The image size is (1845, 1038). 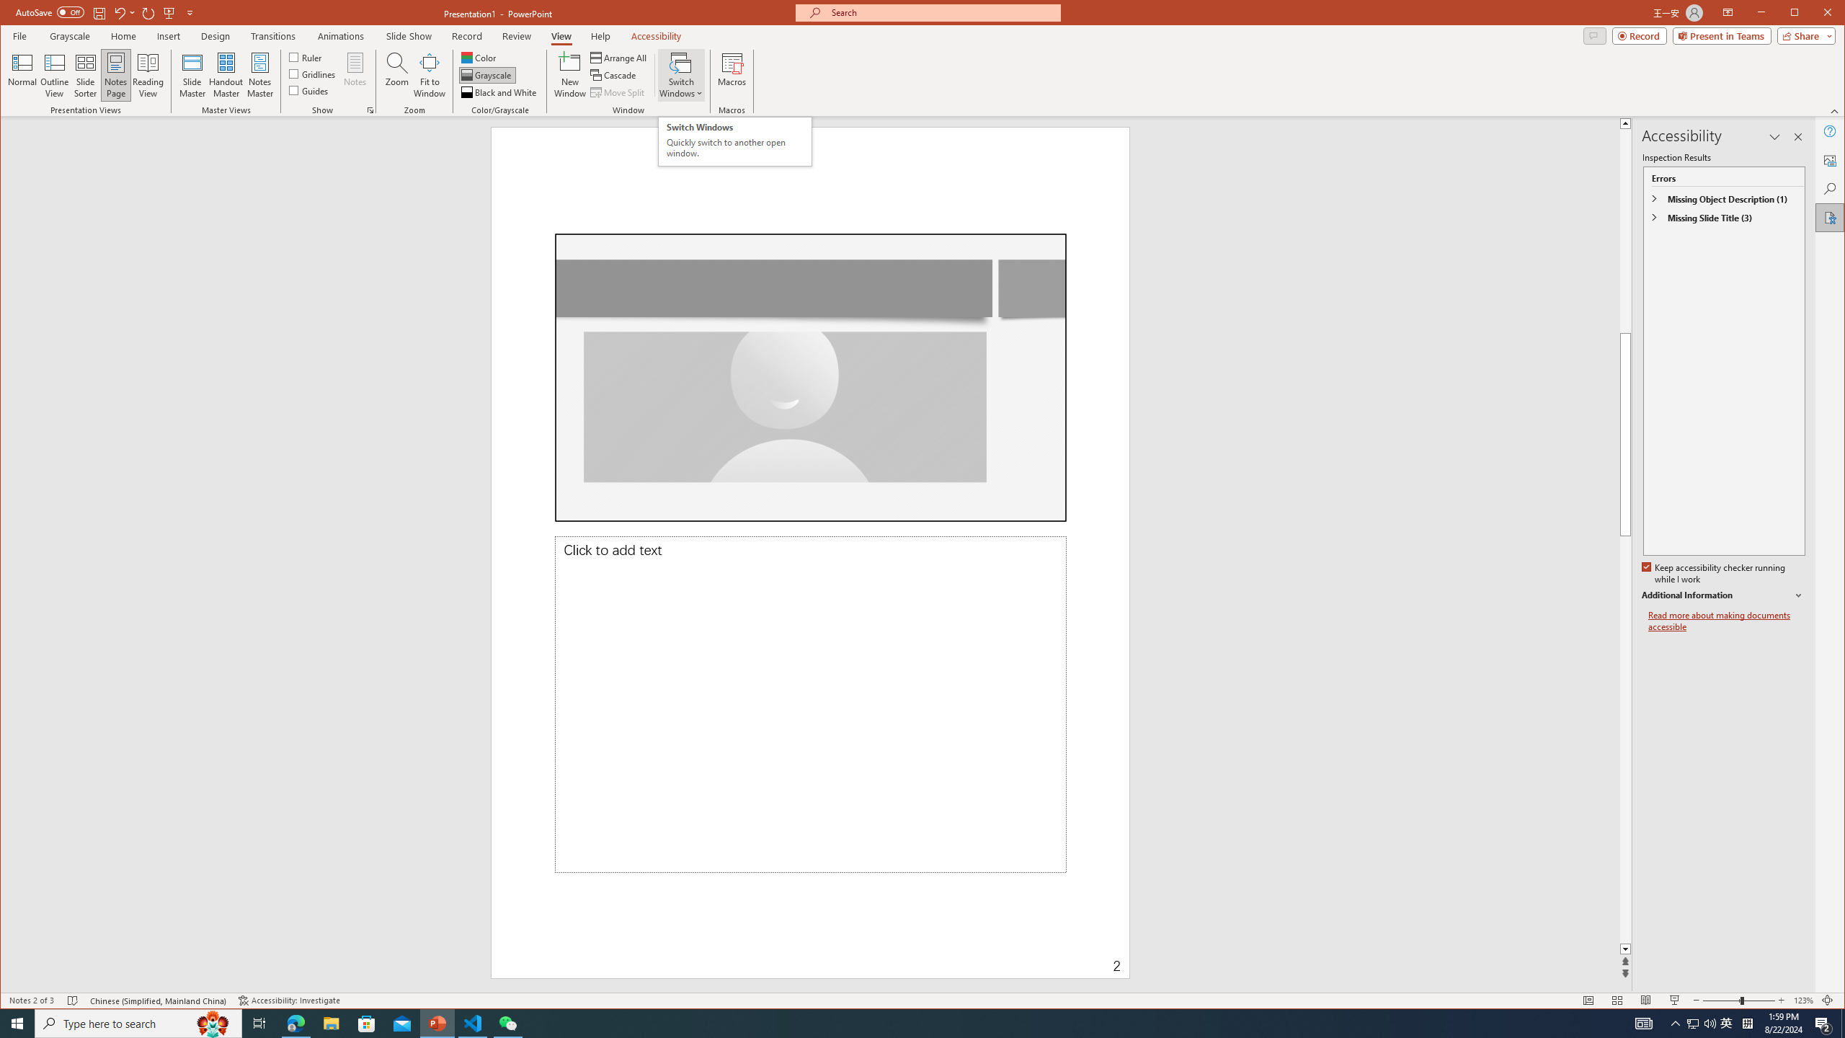 I want to click on Macros, so click(x=731, y=75).